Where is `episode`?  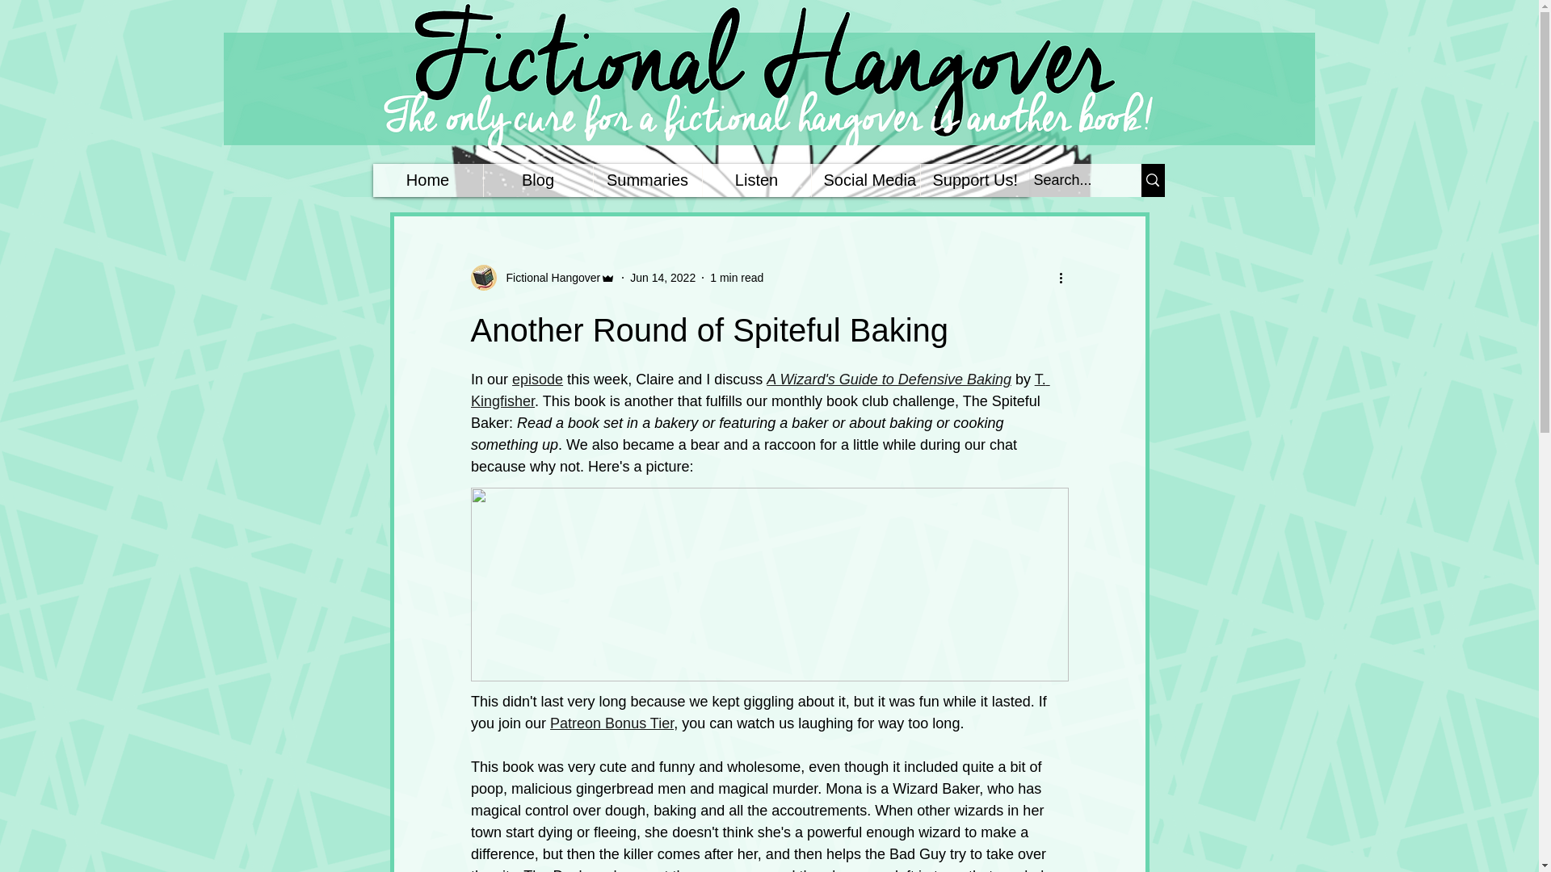 episode is located at coordinates (536, 379).